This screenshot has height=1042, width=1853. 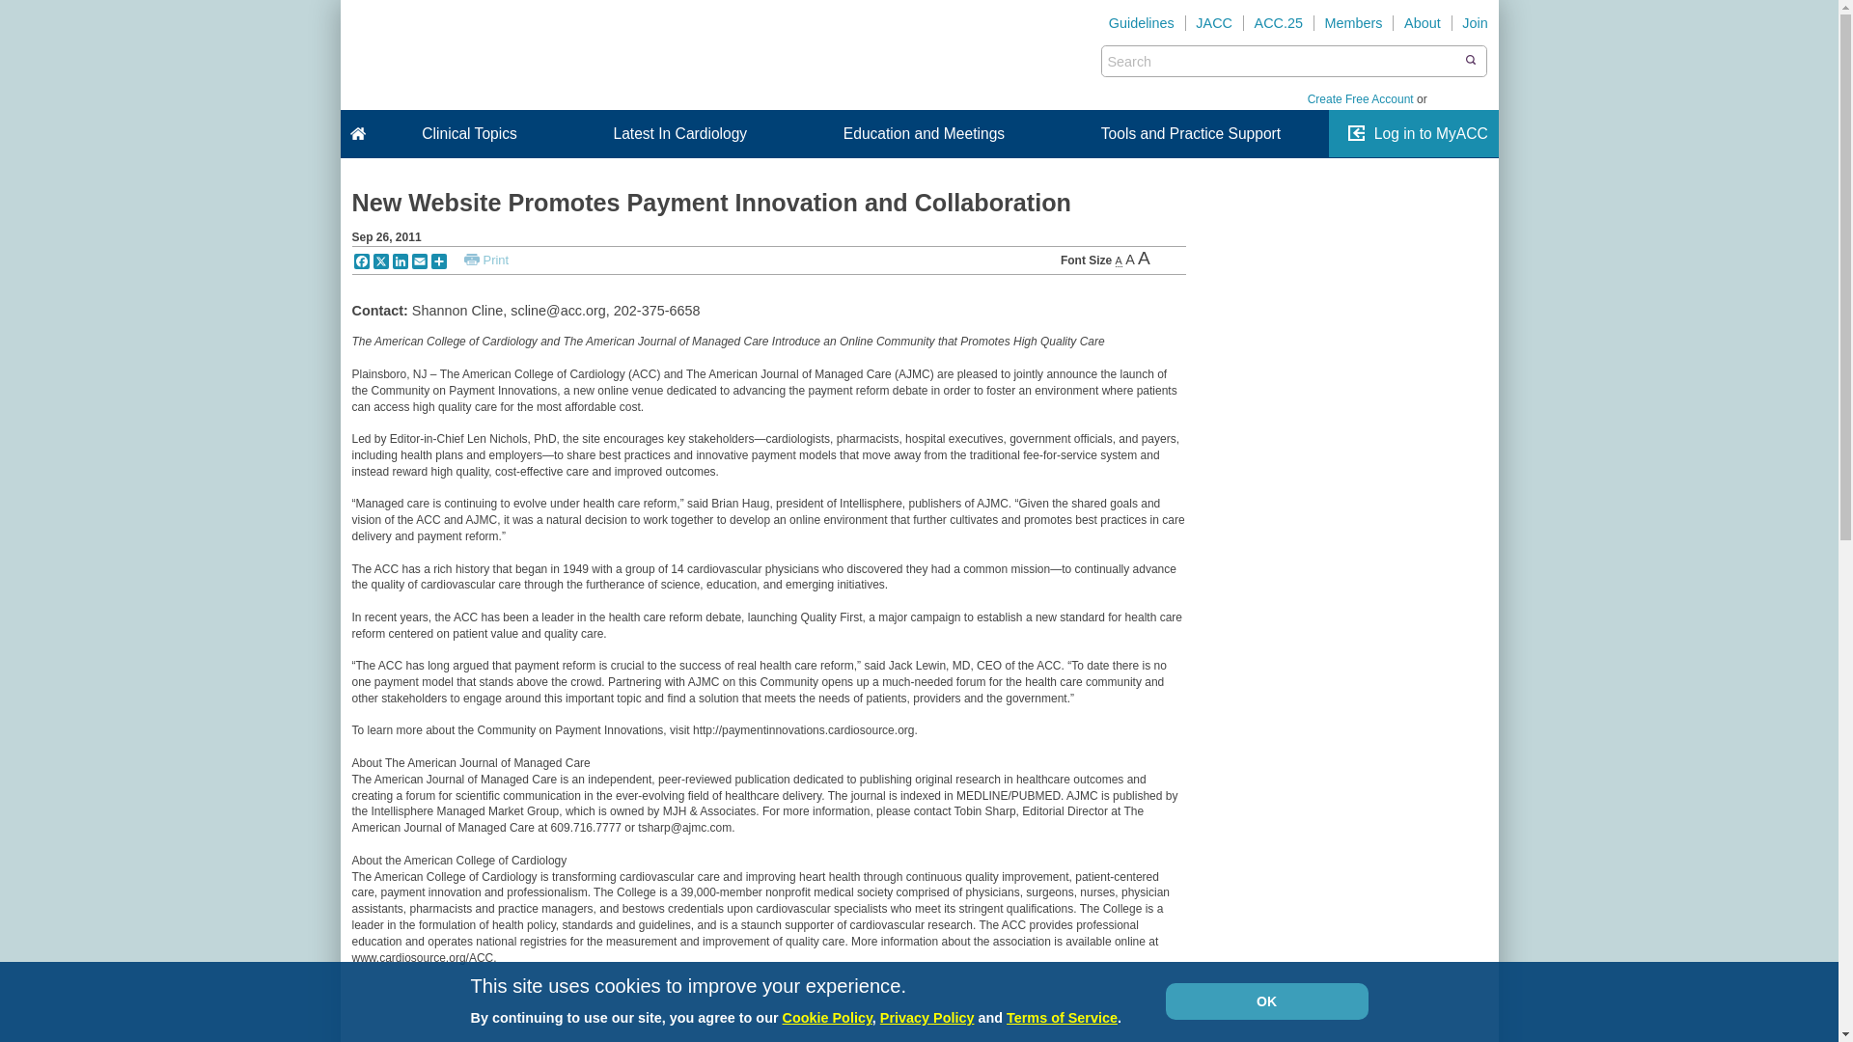 I want to click on Clinical Topics, so click(x=469, y=133).